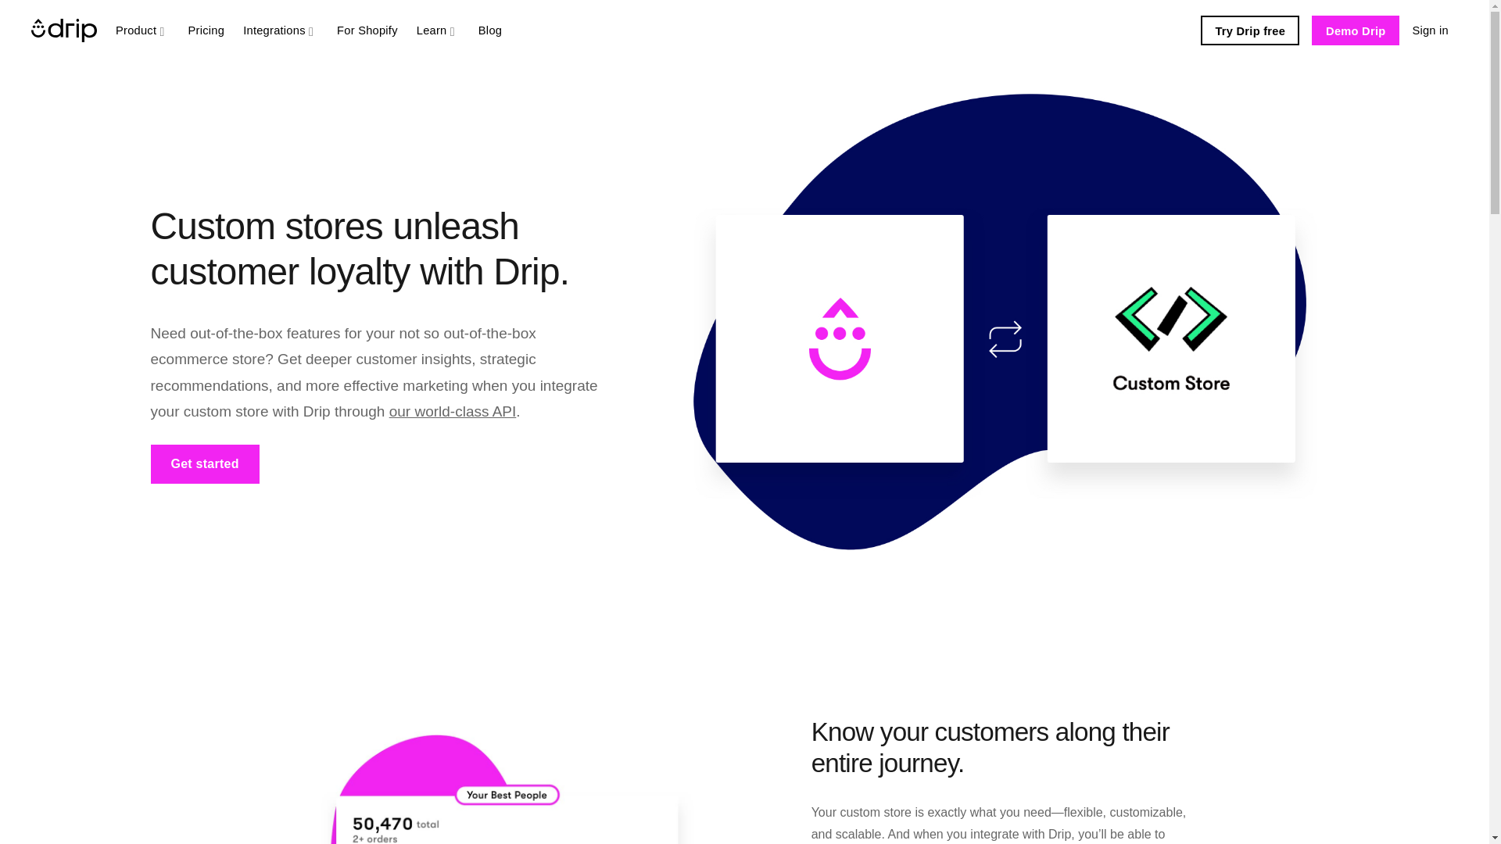 The image size is (1501, 844). Describe the element at coordinates (206, 30) in the screenshot. I see `Pricing` at that location.